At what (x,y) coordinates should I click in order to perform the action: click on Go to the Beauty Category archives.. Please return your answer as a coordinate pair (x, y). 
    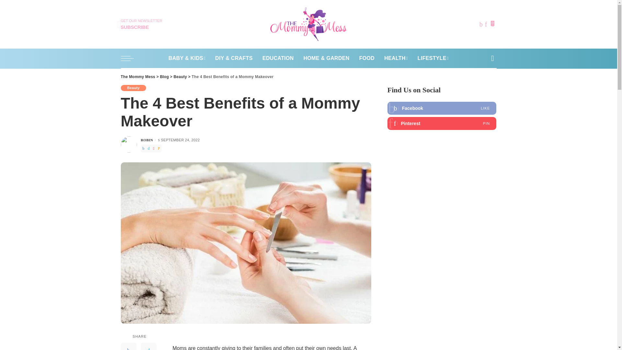
    Looking at the image, I should click on (180, 77).